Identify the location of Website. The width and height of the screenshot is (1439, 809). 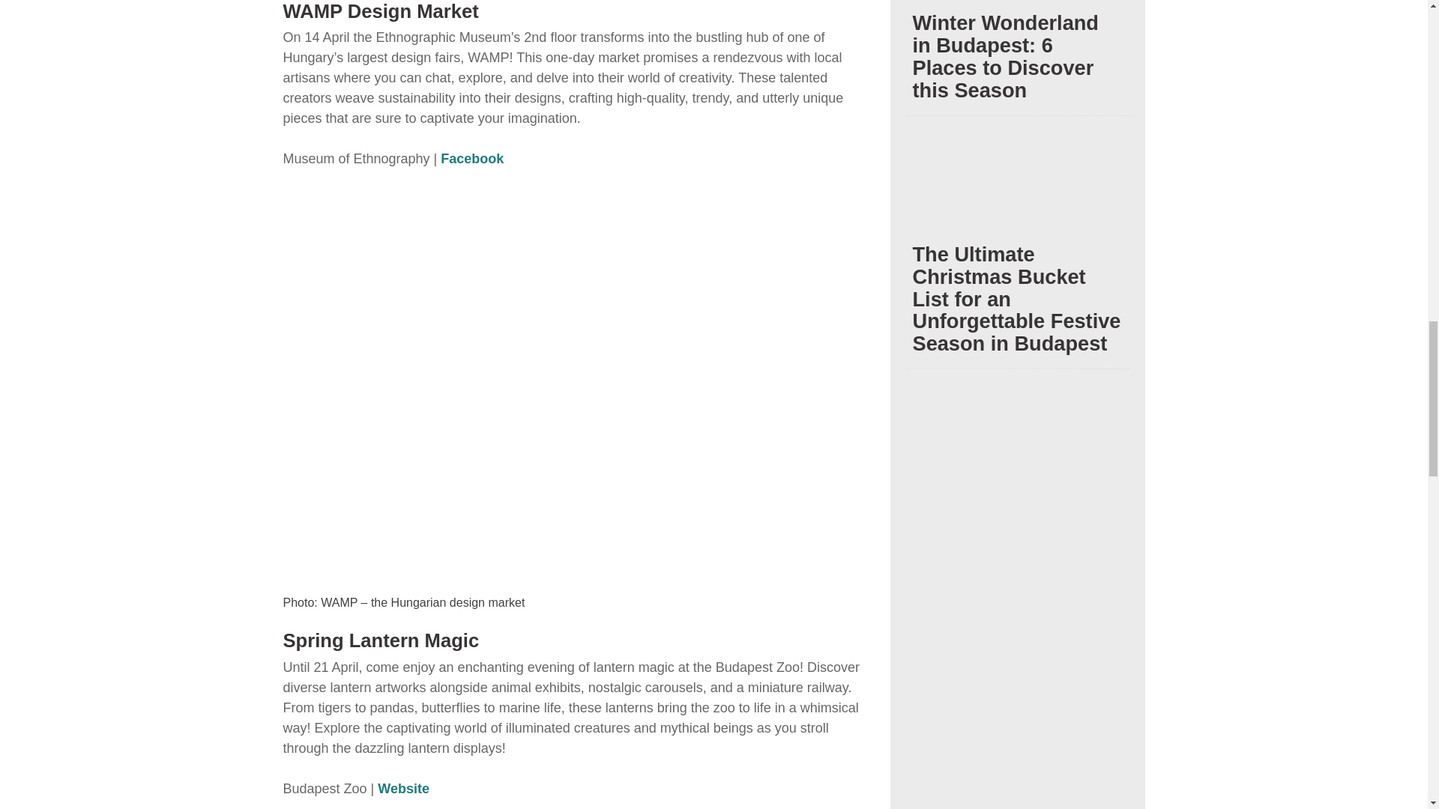
(403, 788).